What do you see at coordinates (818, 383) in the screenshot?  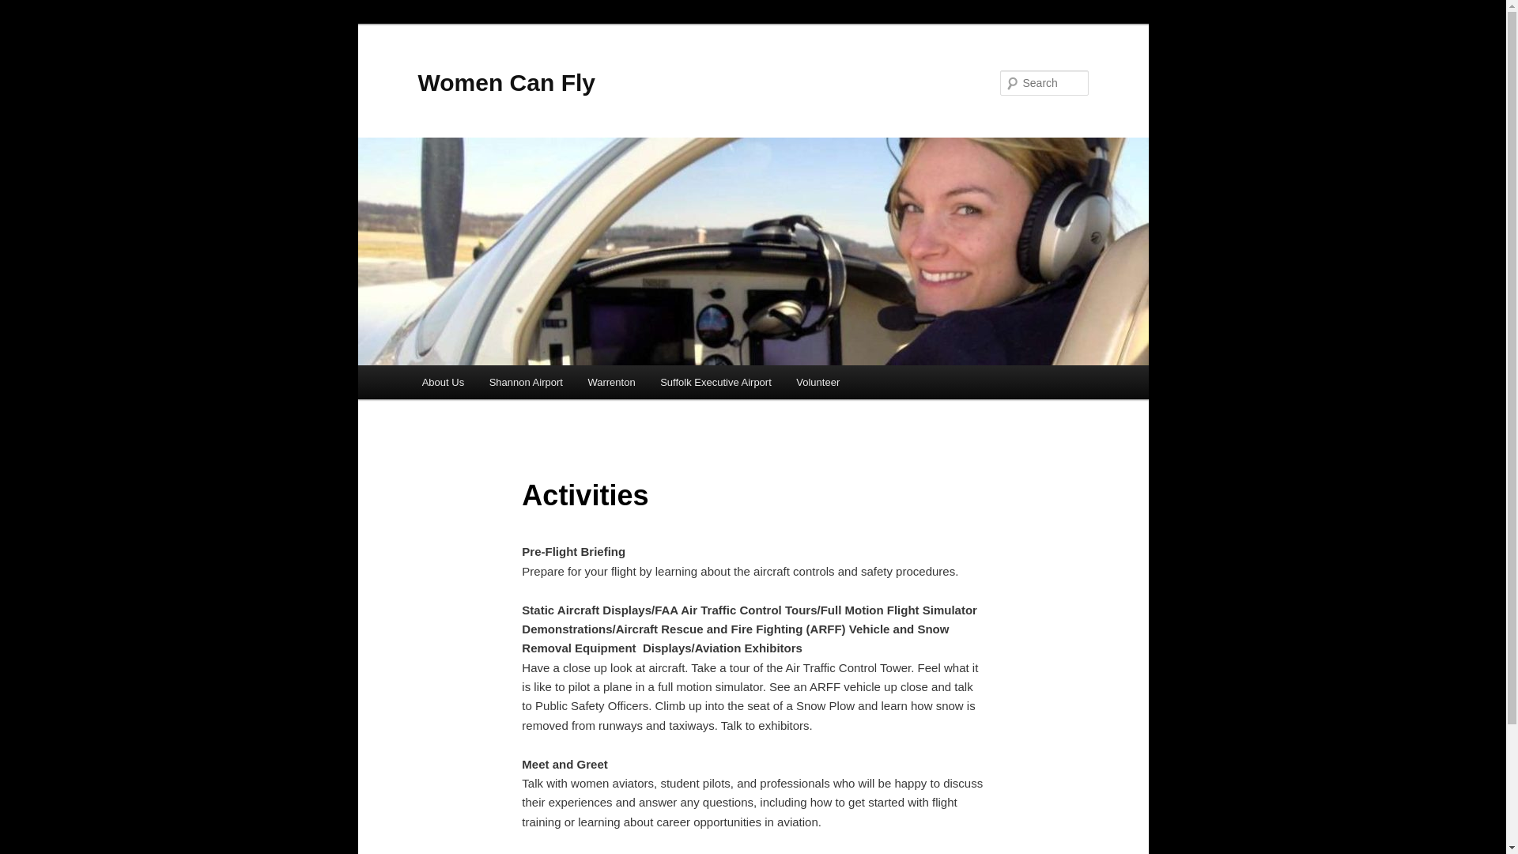 I see `Volunteer` at bounding box center [818, 383].